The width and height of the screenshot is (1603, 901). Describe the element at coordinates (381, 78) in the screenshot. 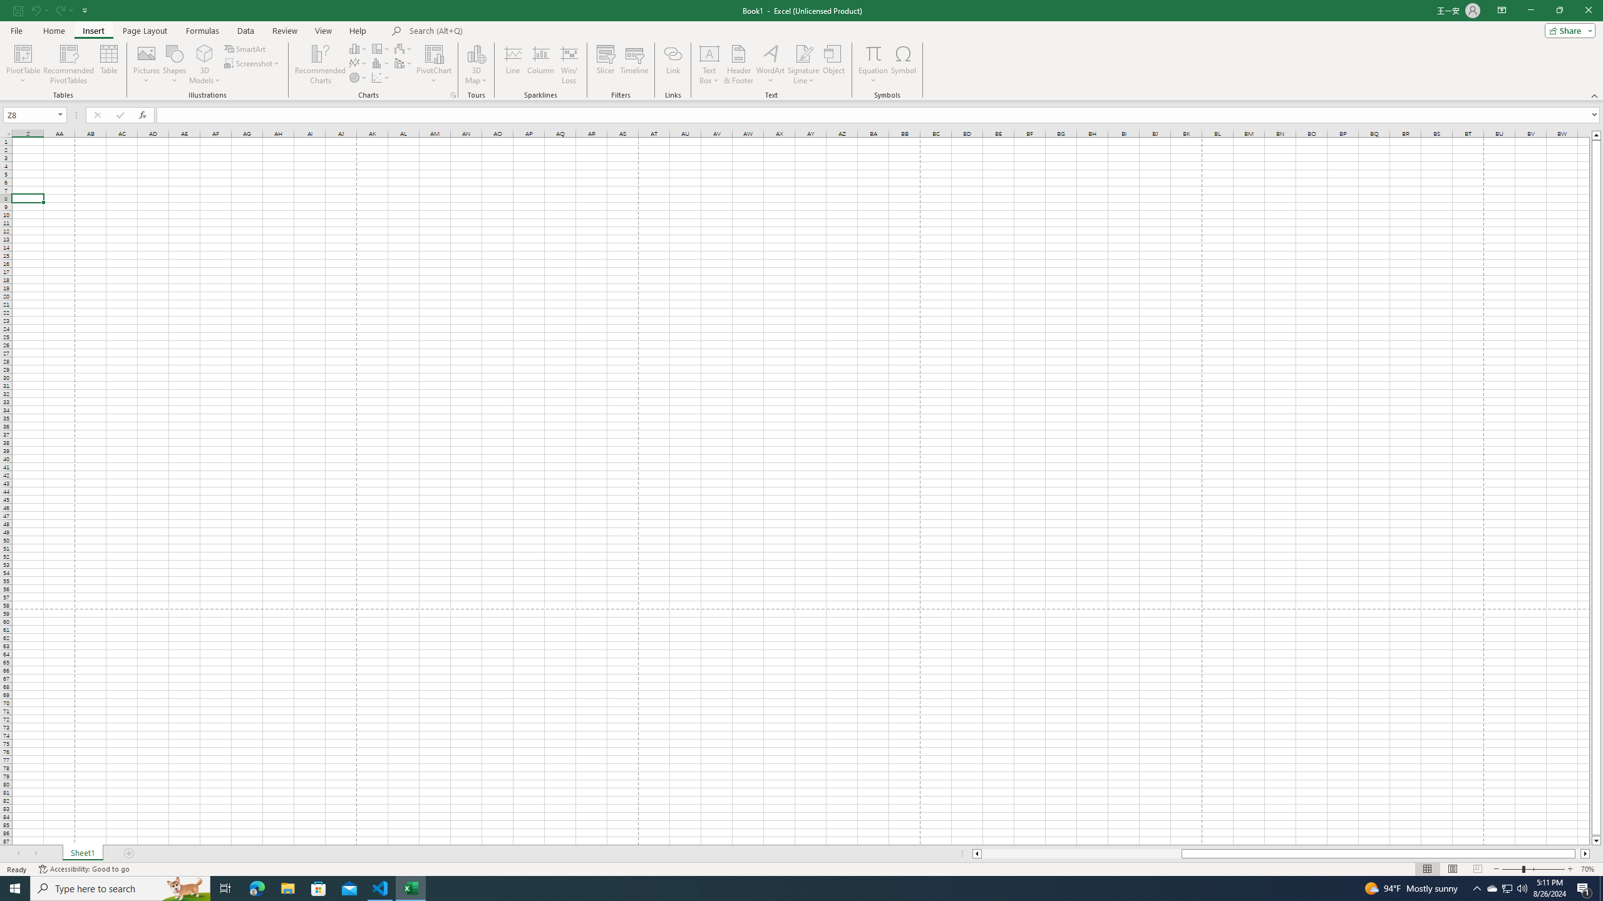

I see `Insert Scatter (X, Y) or Bubble Chart` at that location.